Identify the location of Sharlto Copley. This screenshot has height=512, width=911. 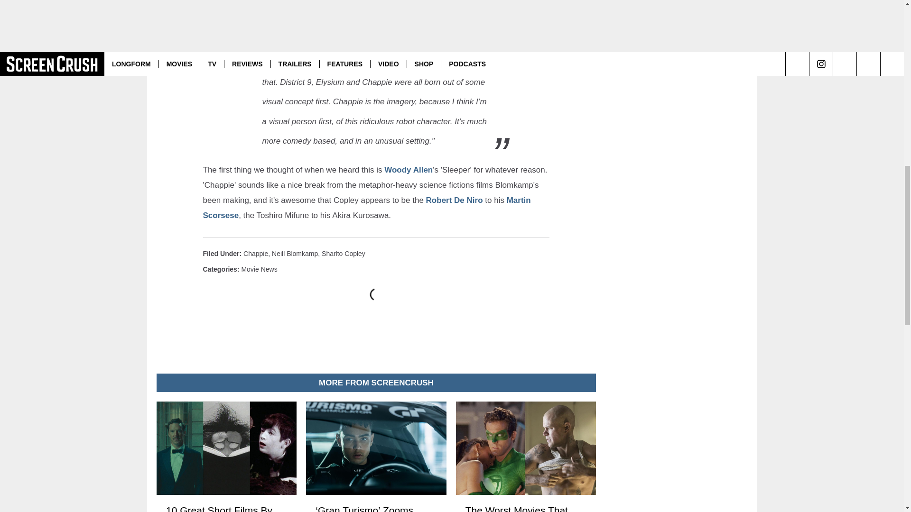
(343, 254).